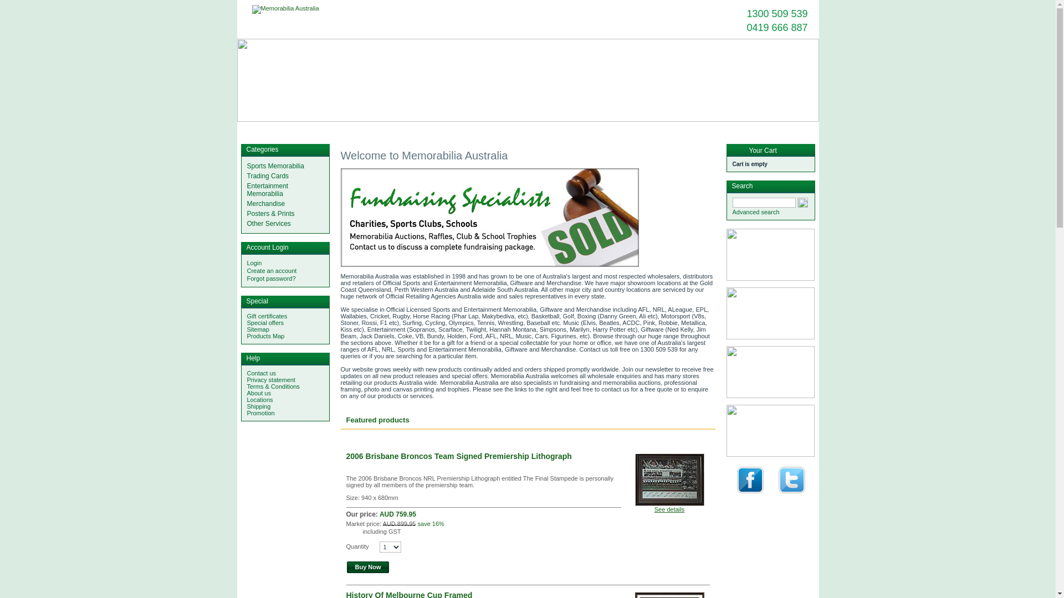  I want to click on Trading Cards, so click(268, 176).